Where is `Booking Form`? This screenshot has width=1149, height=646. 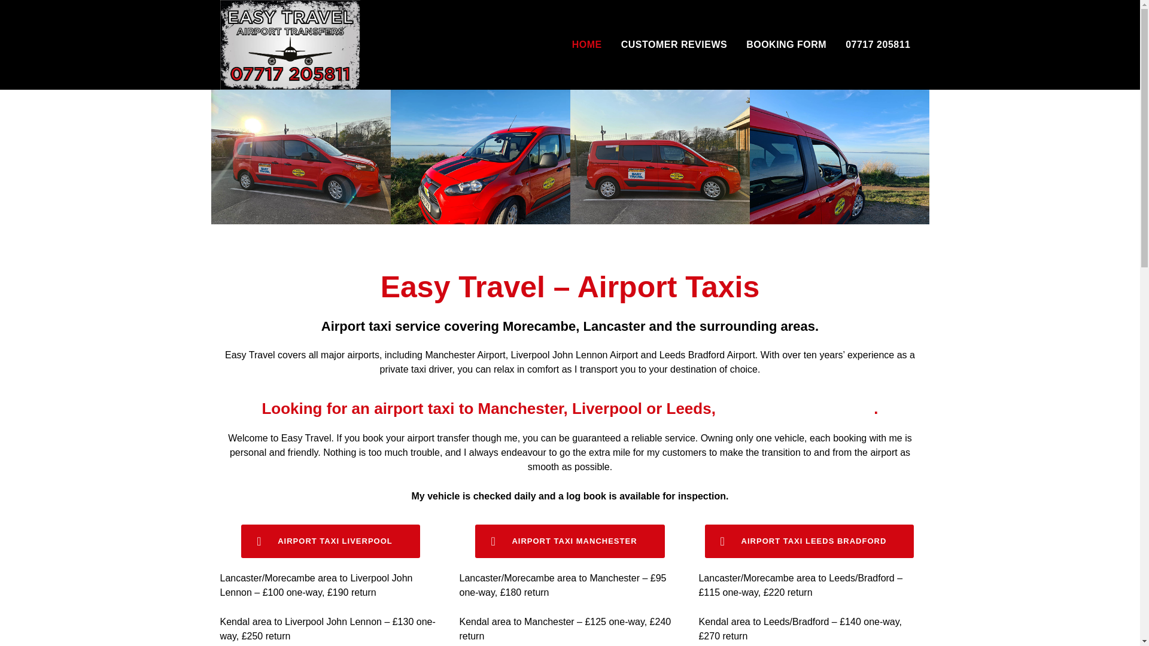
Booking Form is located at coordinates (330, 541).